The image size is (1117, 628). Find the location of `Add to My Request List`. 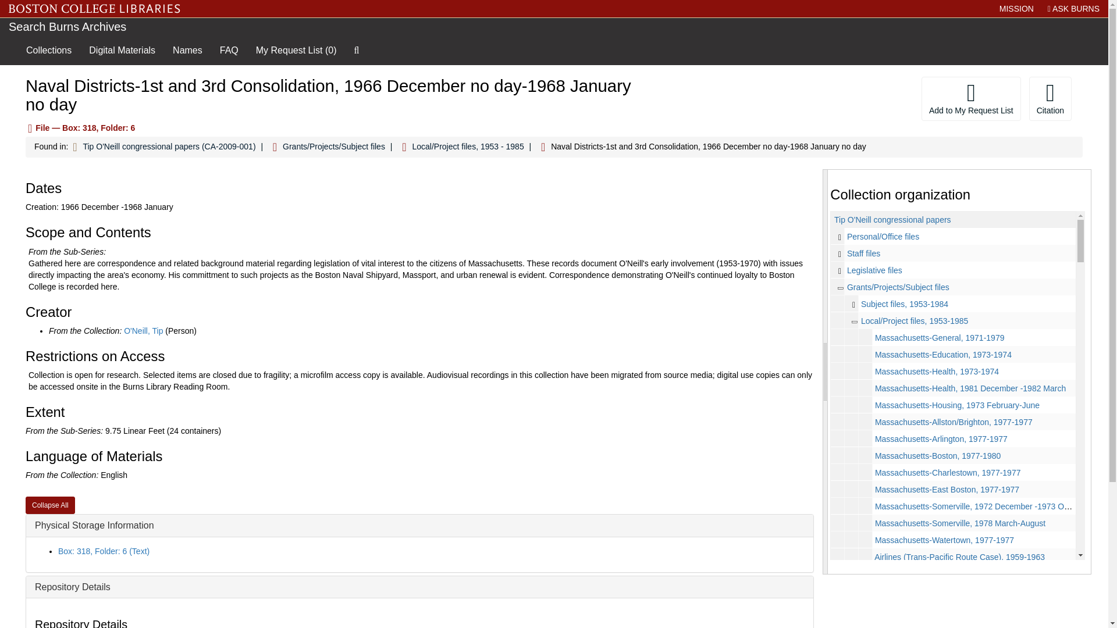

Add to My Request List is located at coordinates (971, 99).